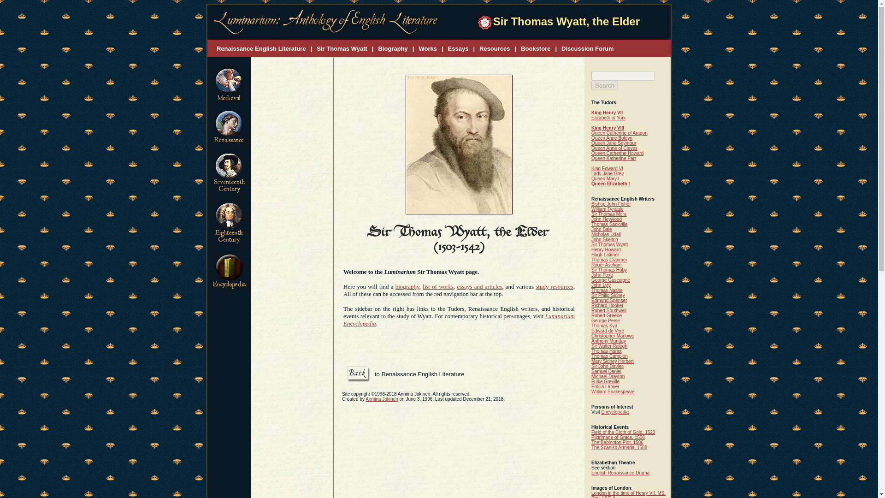 The image size is (885, 498). What do you see at coordinates (610, 184) in the screenshot?
I see `Queen Elizabeth I` at bounding box center [610, 184].